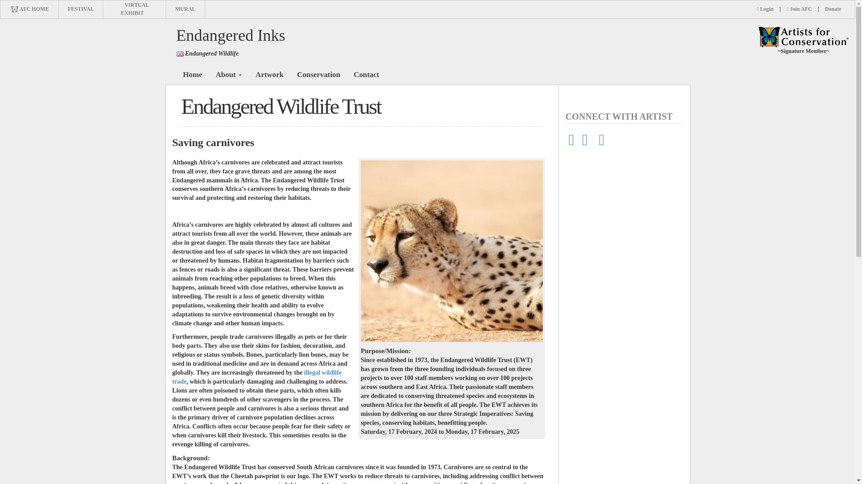 The width and height of the screenshot is (862, 484). I want to click on United Kingdom, so click(179, 54).